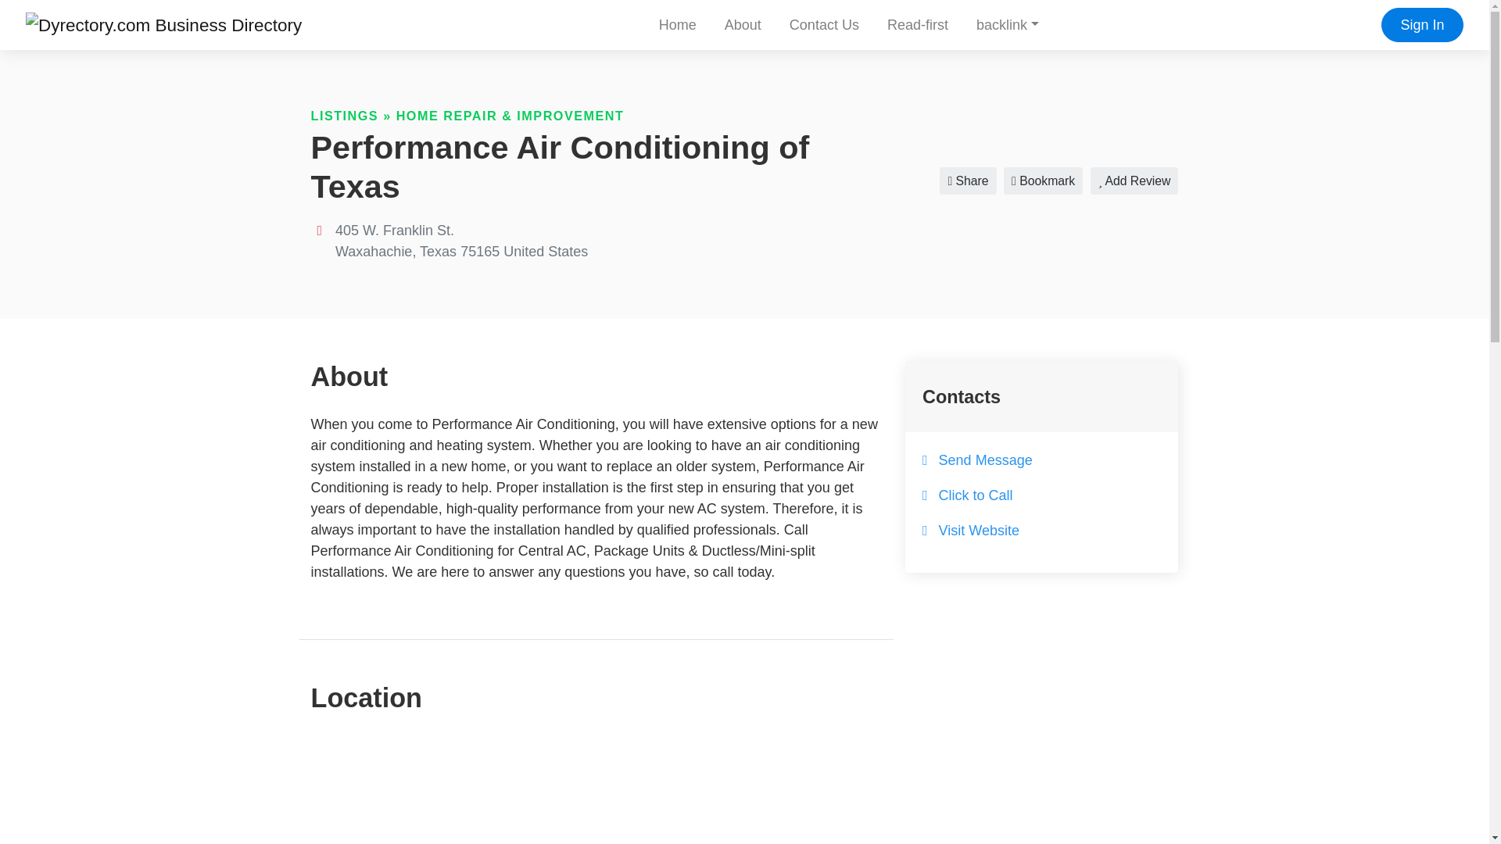  Describe the element at coordinates (1134, 181) in the screenshot. I see `Add Review` at that location.